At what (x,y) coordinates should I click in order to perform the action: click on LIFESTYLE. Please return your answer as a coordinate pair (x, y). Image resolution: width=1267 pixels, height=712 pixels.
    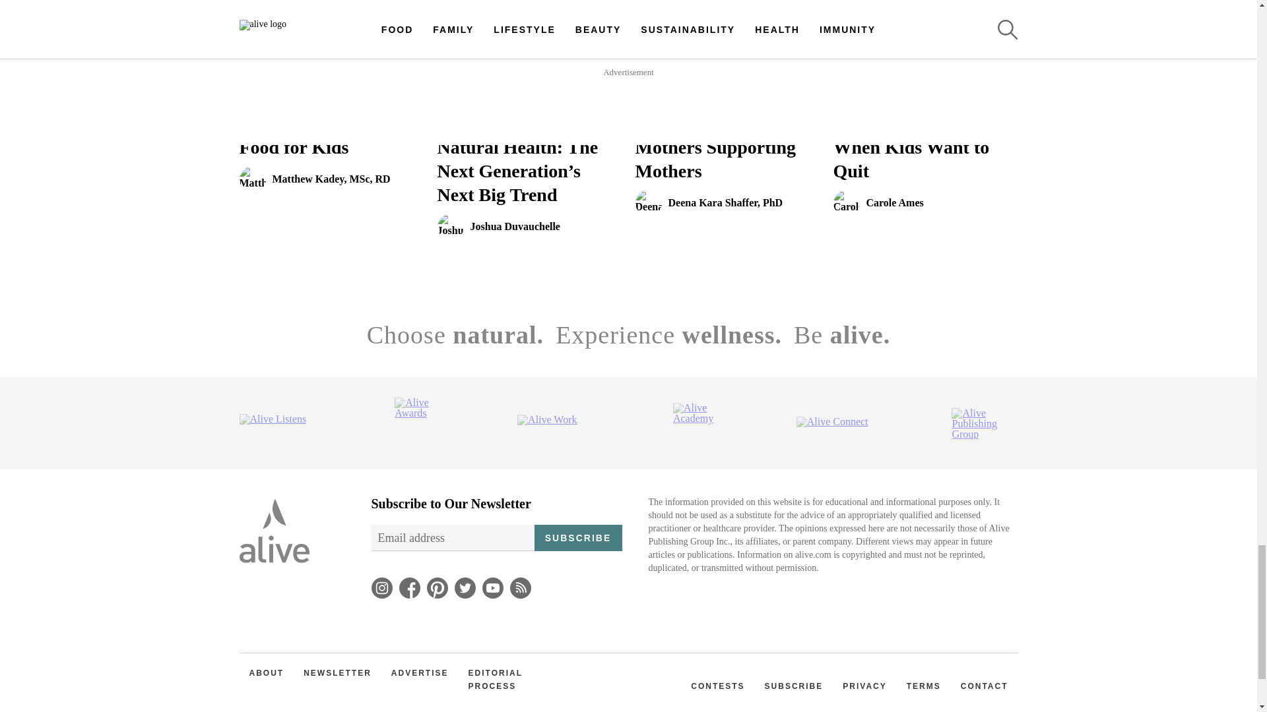
    Looking at the image, I should click on (578, 537).